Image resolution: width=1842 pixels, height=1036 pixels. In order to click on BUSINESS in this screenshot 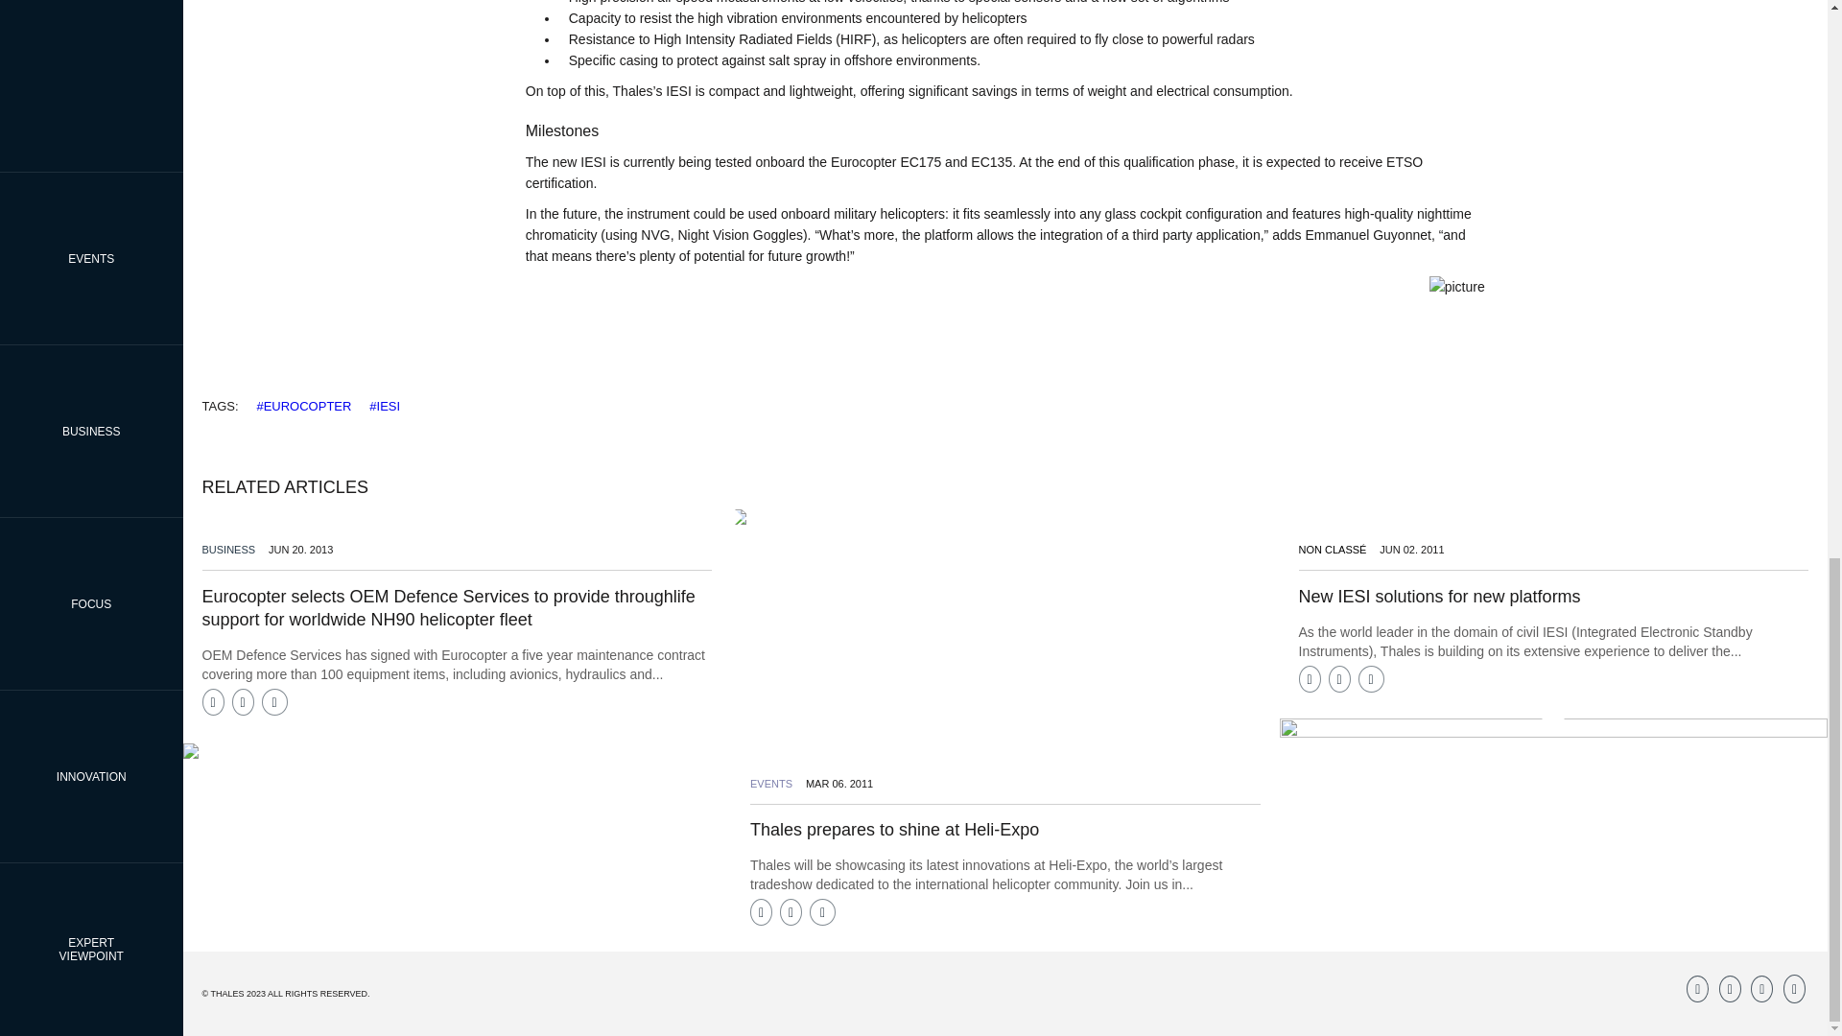, I will do `click(228, 549)`.